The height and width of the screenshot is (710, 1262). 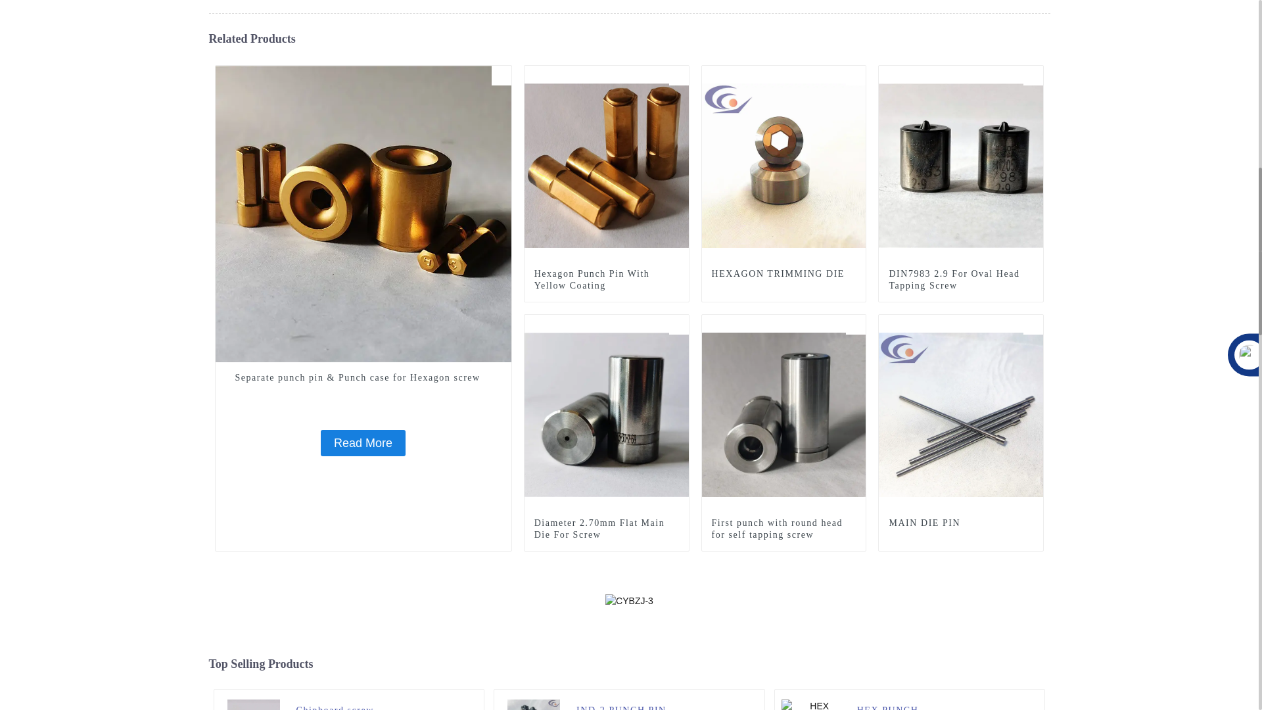 I want to click on Hexagon Punch Pin With Yellow Coating, so click(x=606, y=280).